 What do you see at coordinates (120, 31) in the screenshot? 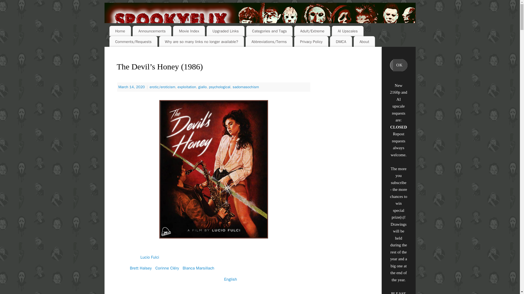
I see `Home` at bounding box center [120, 31].